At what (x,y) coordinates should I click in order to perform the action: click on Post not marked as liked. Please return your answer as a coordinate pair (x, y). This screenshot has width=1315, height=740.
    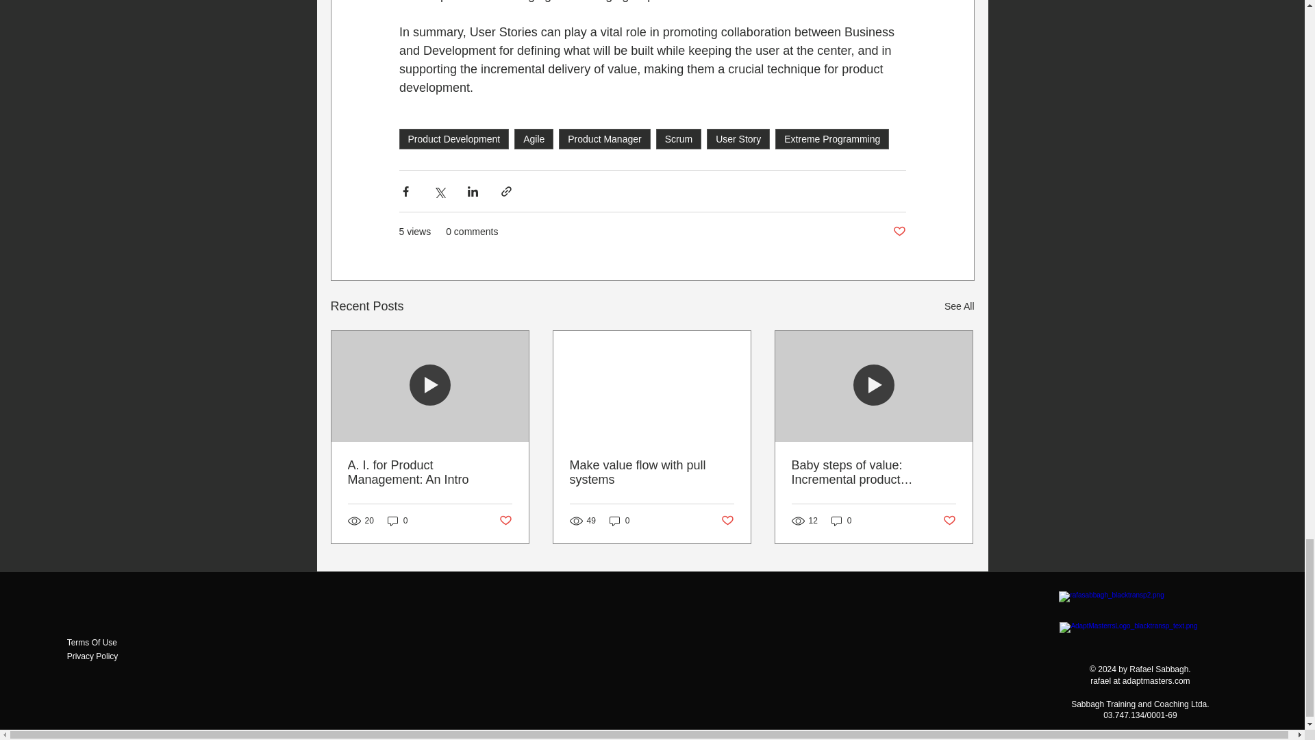
    Looking at the image, I should click on (899, 232).